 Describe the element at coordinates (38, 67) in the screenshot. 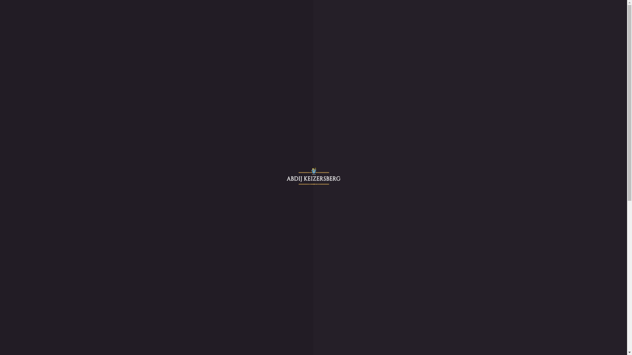

I see `Koristen` at that location.